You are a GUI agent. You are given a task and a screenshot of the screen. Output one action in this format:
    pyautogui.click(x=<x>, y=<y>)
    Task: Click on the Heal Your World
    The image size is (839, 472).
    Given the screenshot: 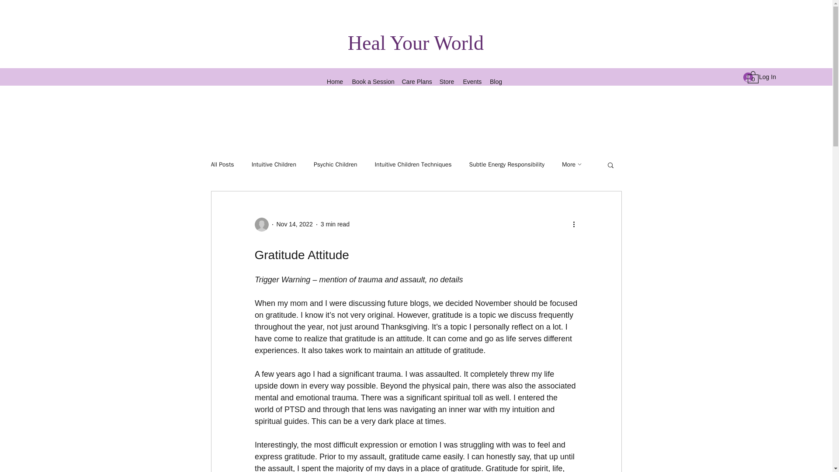 What is the action you would take?
    pyautogui.click(x=416, y=43)
    